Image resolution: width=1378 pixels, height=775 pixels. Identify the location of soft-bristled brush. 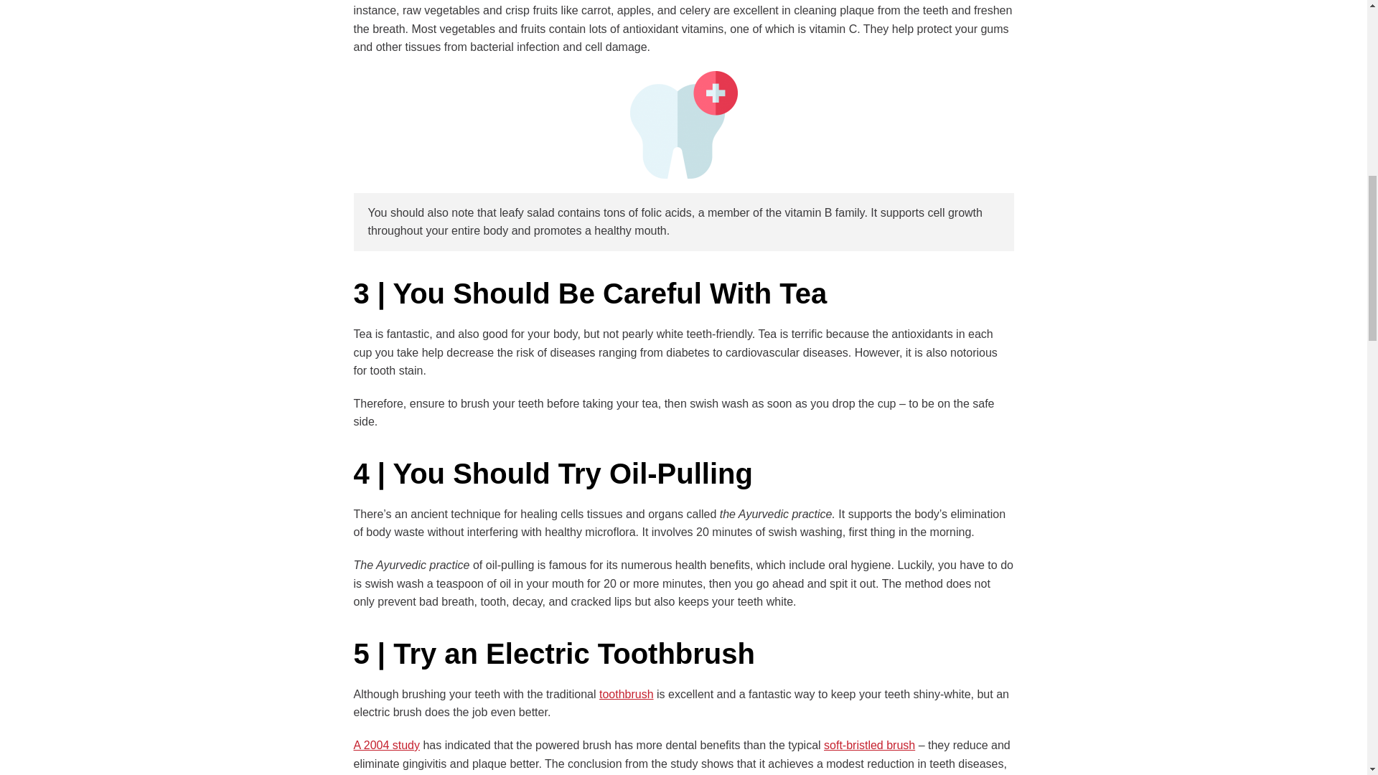
(869, 745).